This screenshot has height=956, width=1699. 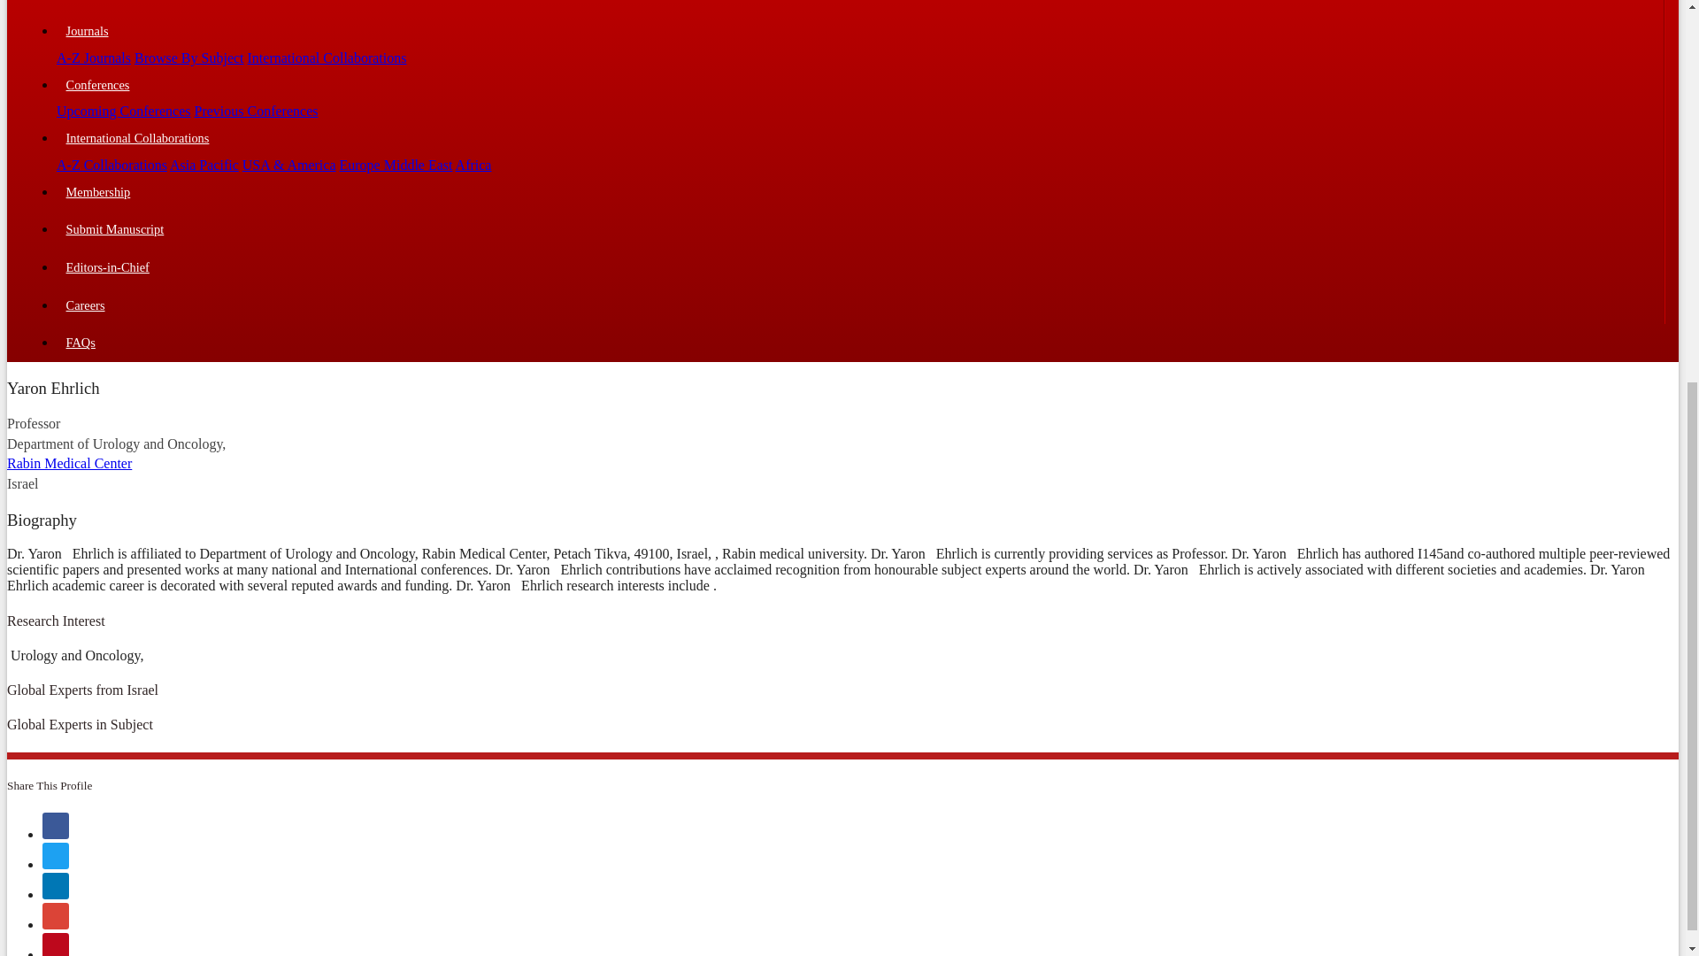 What do you see at coordinates (257, 110) in the screenshot?
I see `Previous Conferences` at bounding box center [257, 110].